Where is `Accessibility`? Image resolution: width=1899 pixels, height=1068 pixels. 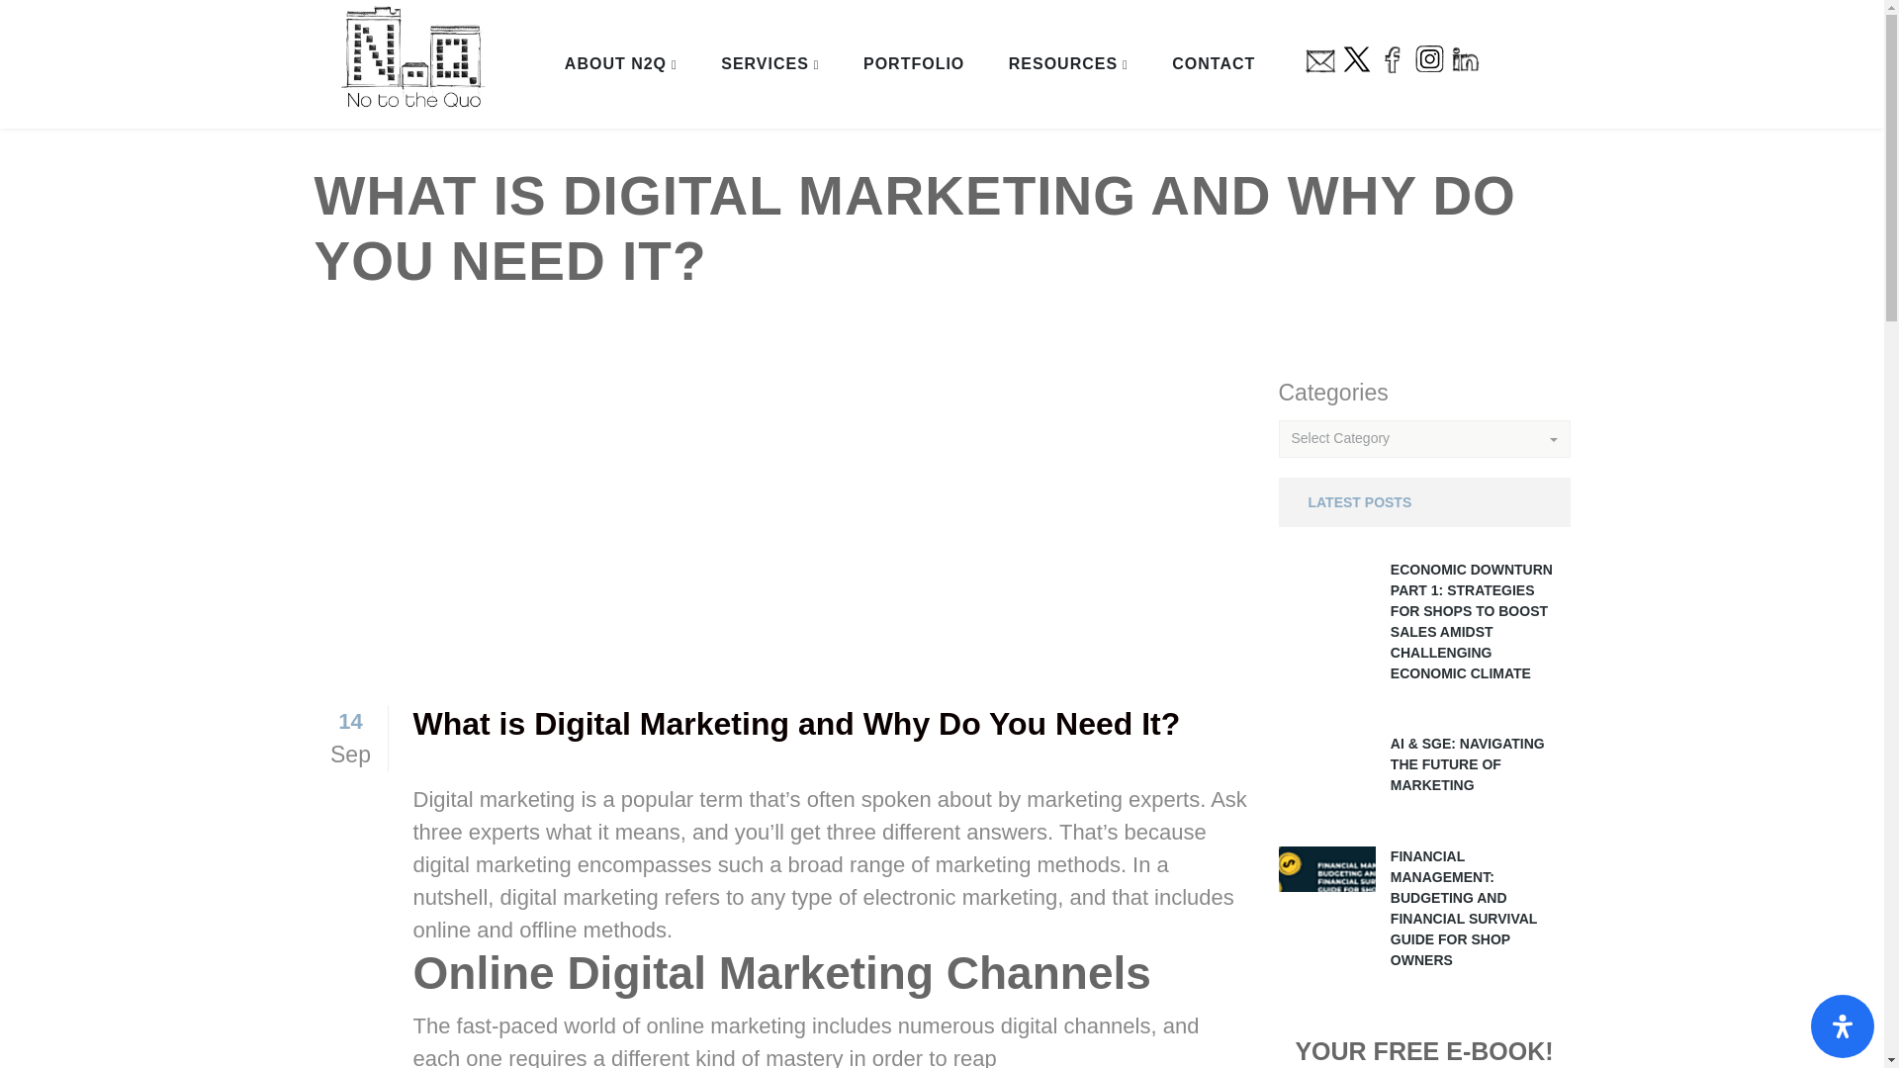 Accessibility is located at coordinates (1843, 1026).